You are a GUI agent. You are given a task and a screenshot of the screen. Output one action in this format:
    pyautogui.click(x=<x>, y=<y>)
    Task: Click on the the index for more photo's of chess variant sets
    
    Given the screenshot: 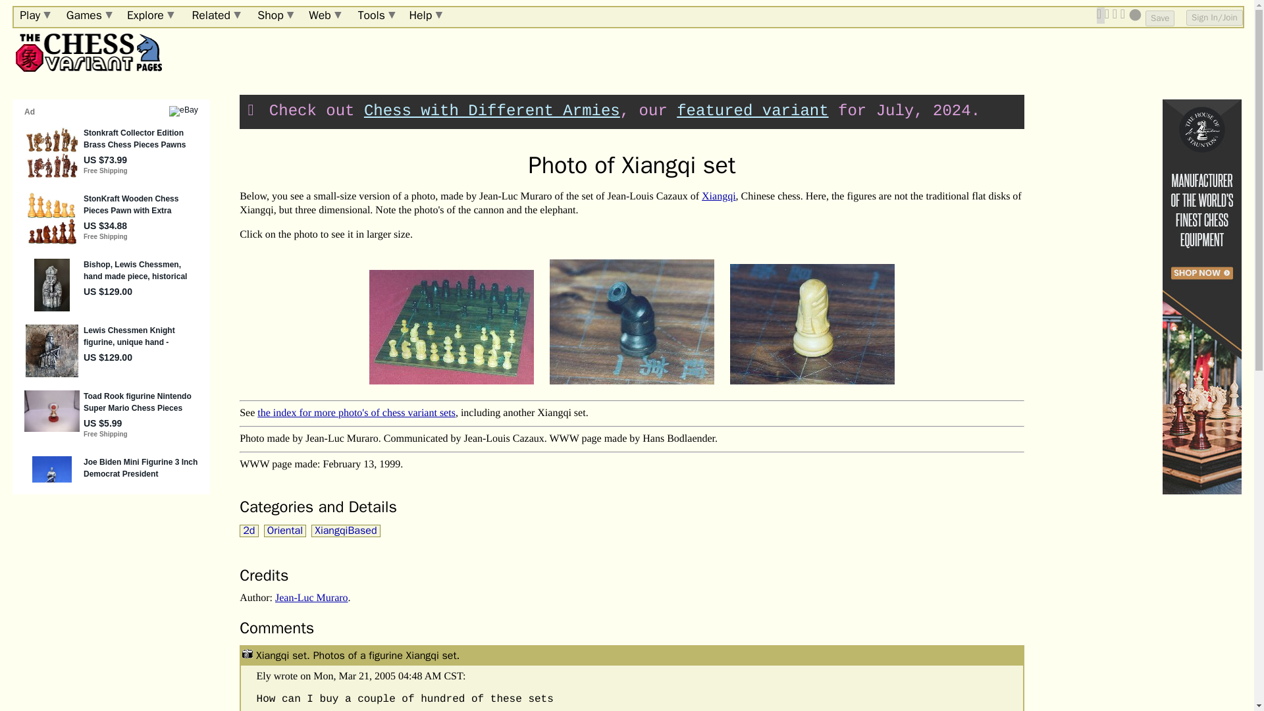 What is the action you would take?
    pyautogui.click(x=356, y=413)
    